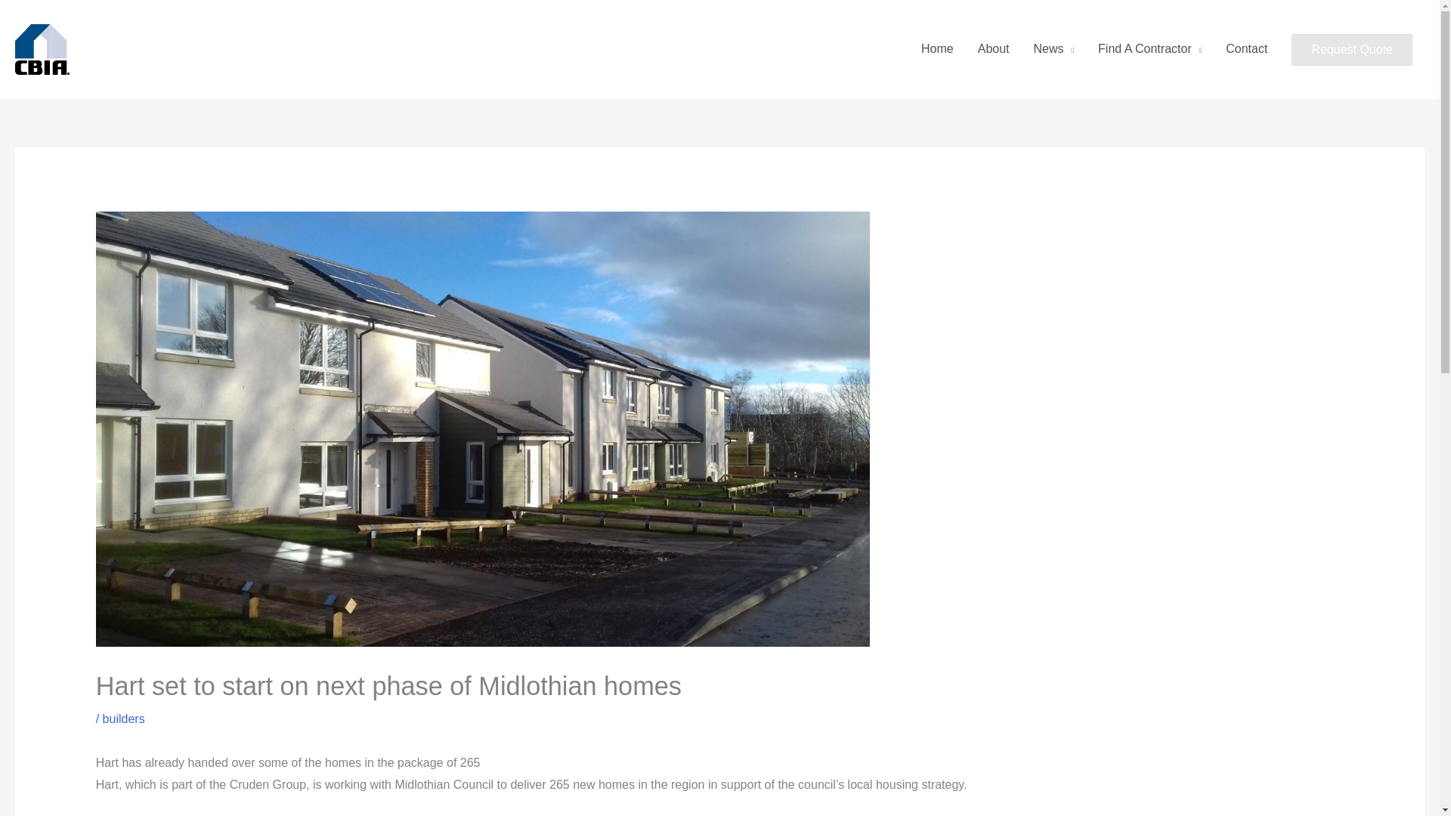 The height and width of the screenshot is (816, 1451). What do you see at coordinates (937, 49) in the screenshot?
I see `Home` at bounding box center [937, 49].